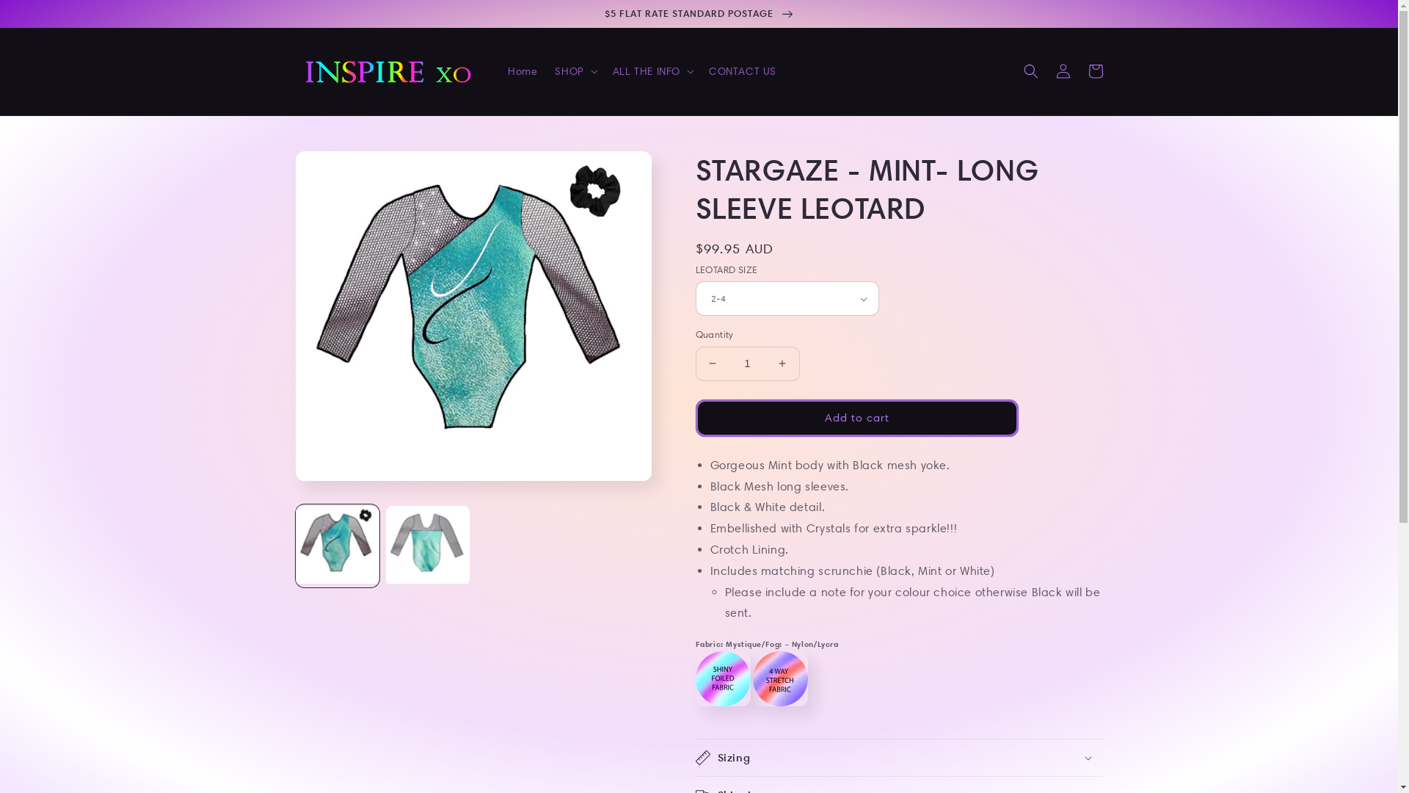  Describe the element at coordinates (782, 364) in the screenshot. I see `Increase quantity for STARGAZE - MINT- LONG SLEEVE LEOTARD` at that location.